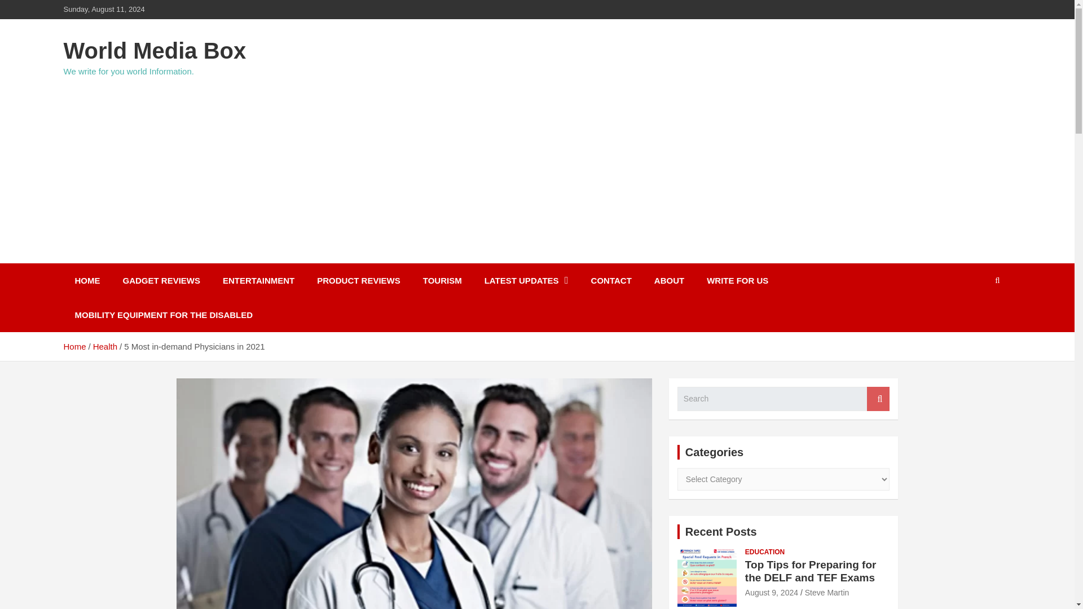 This screenshot has width=1083, height=609. I want to click on Health, so click(105, 346).